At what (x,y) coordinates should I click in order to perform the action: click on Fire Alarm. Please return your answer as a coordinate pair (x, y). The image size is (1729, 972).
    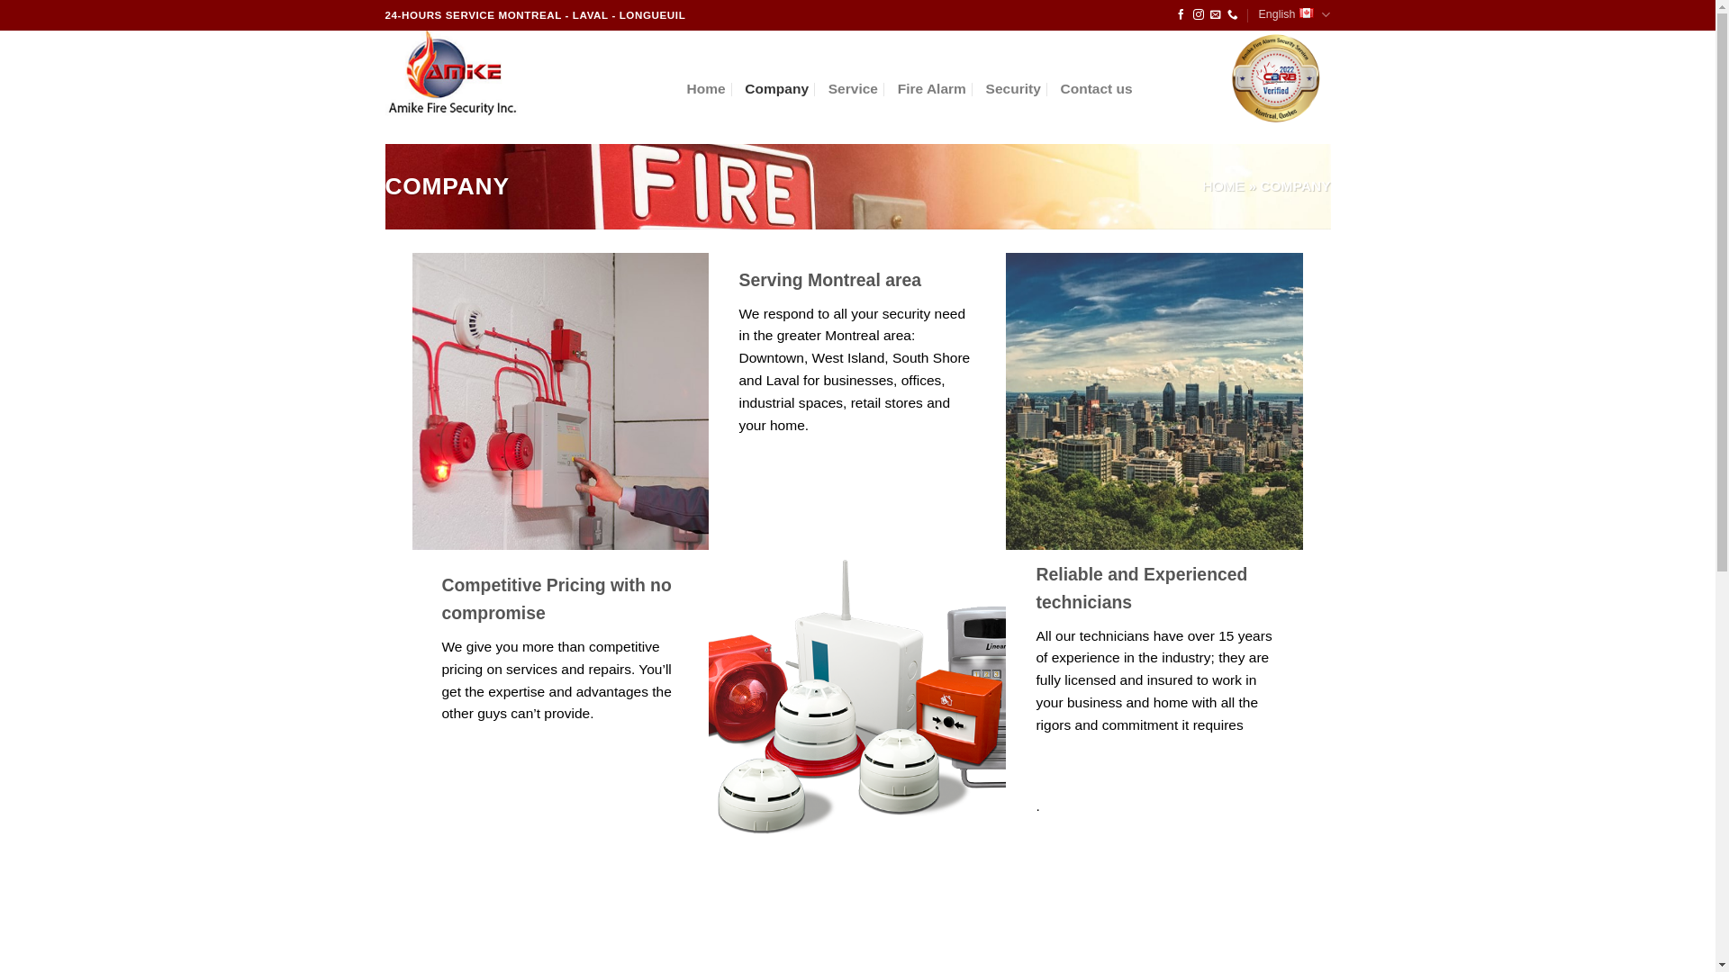
    Looking at the image, I should click on (932, 88).